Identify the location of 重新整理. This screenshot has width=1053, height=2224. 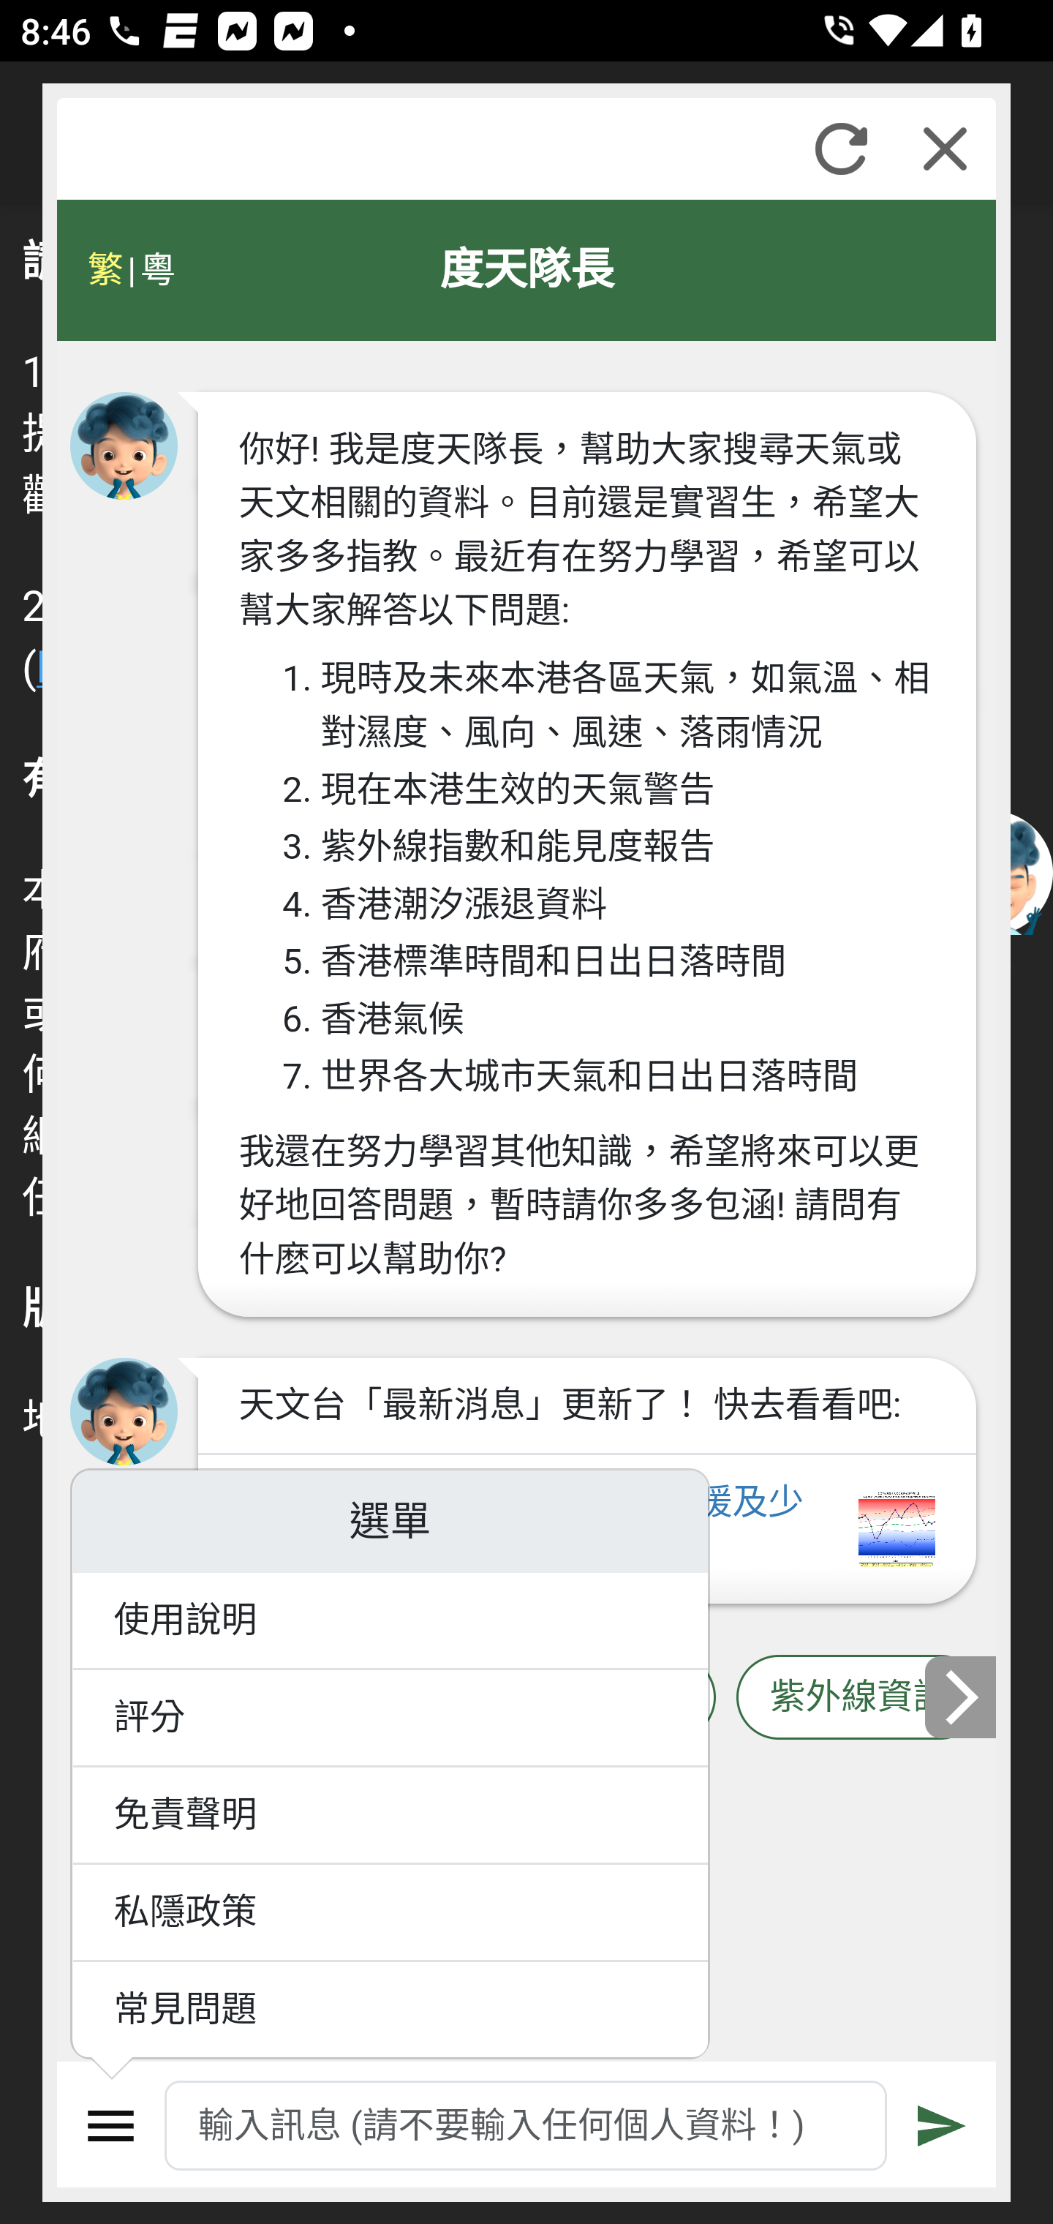
(841, 149).